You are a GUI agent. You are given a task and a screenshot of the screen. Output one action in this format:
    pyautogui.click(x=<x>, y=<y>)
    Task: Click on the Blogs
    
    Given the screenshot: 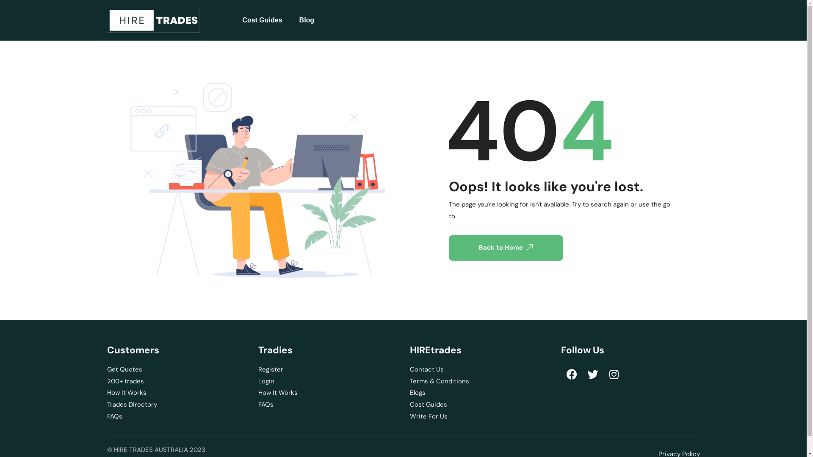 What is the action you would take?
    pyautogui.click(x=479, y=393)
    